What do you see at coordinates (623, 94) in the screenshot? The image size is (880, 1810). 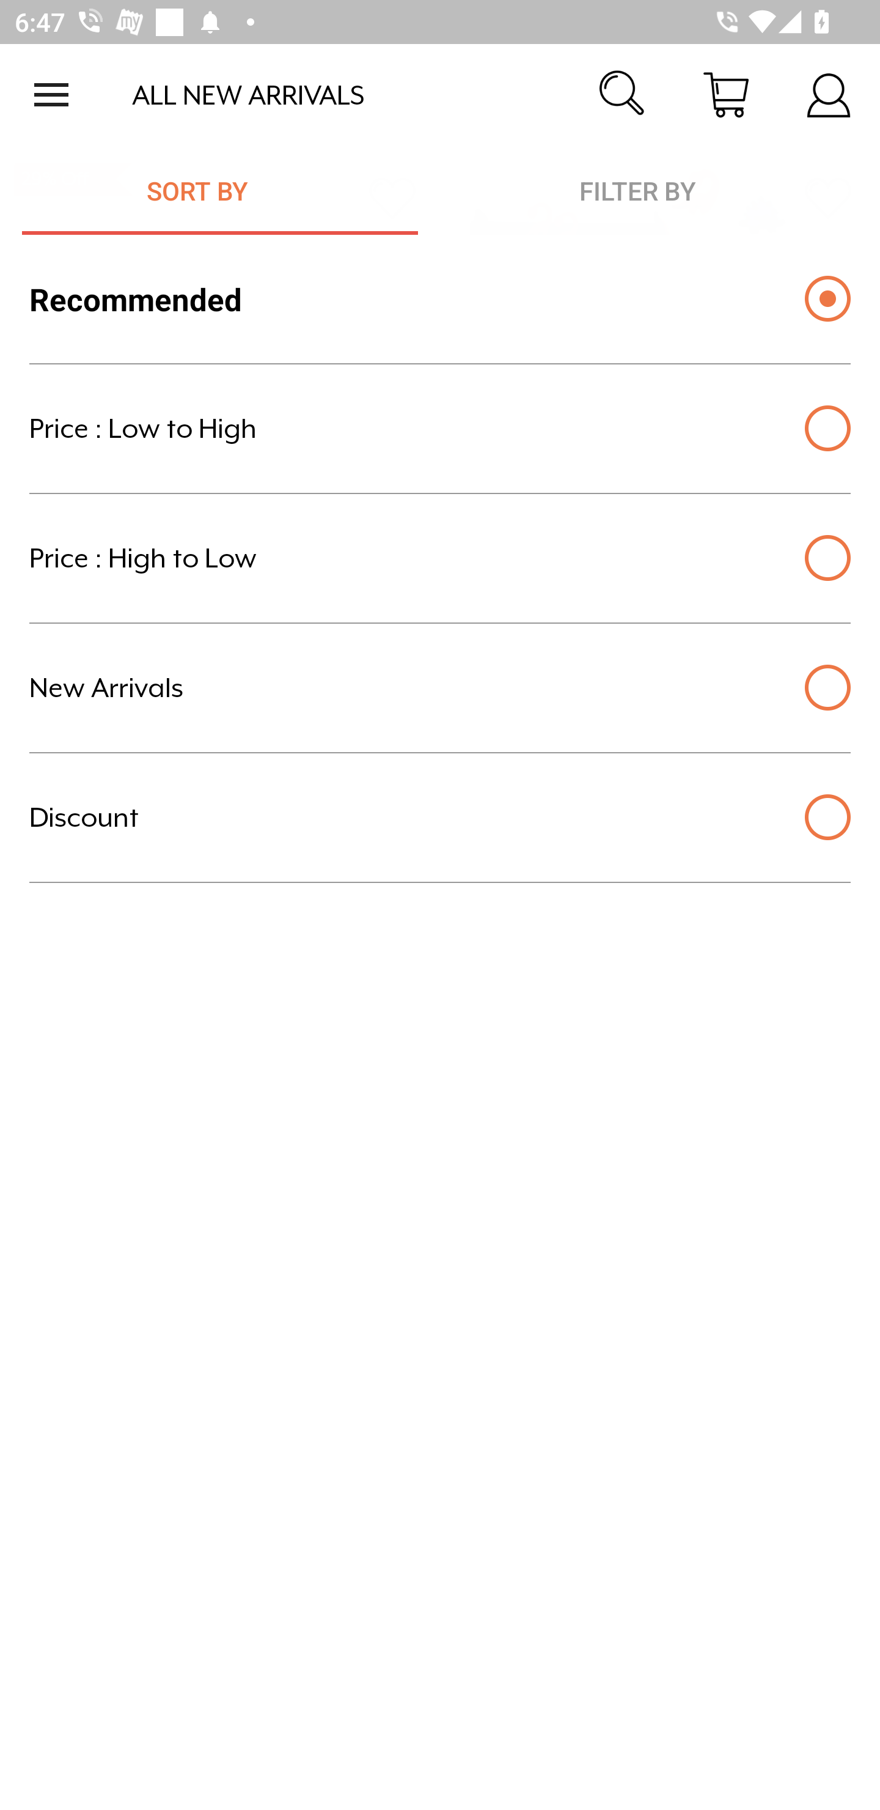 I see `Search` at bounding box center [623, 94].